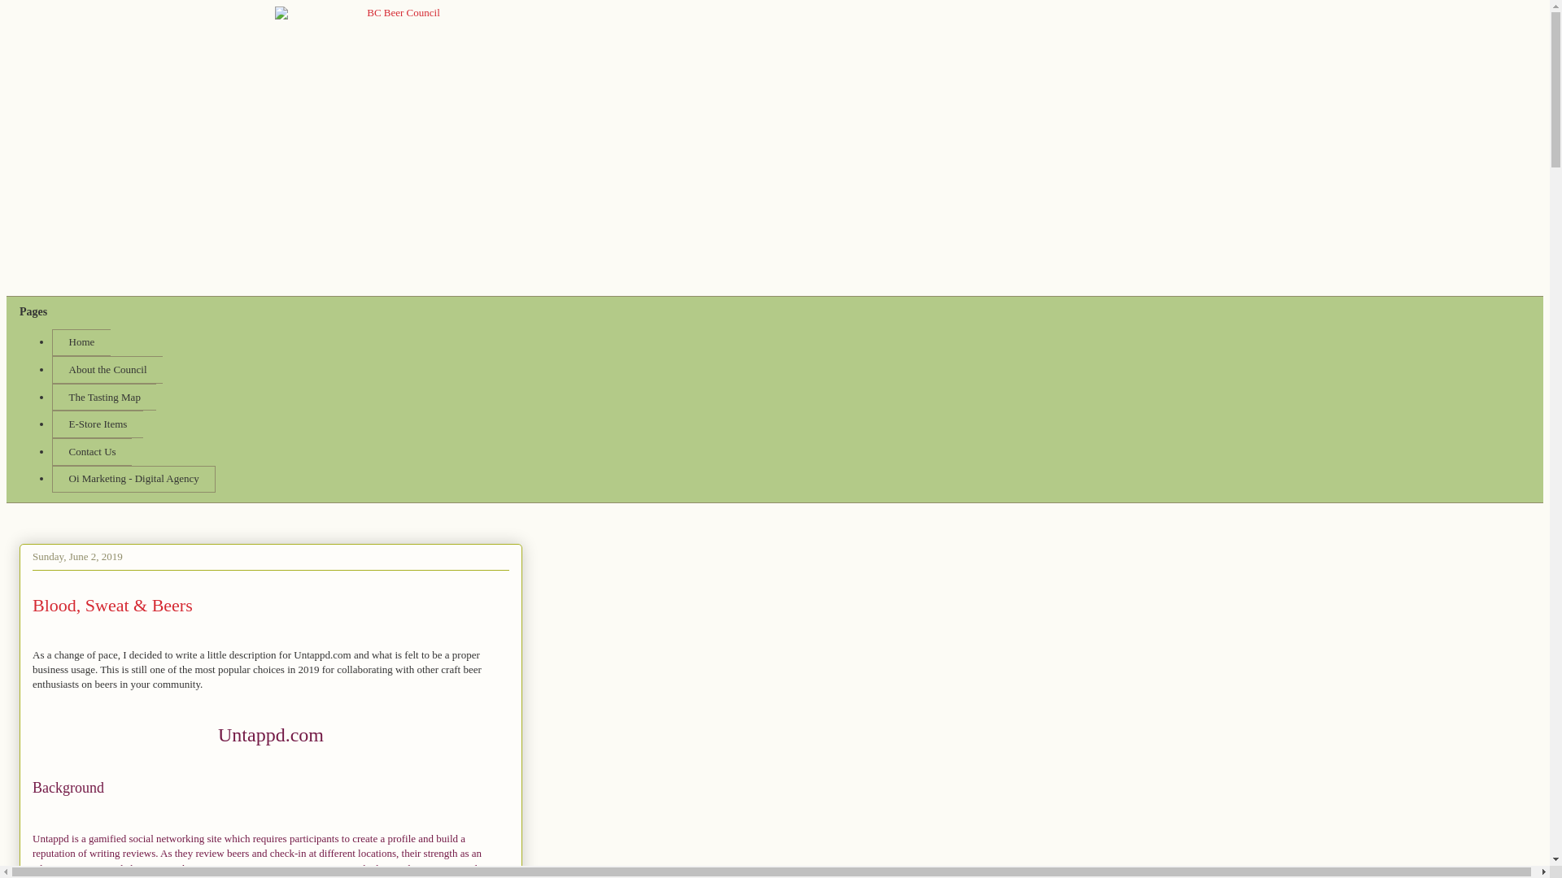  I want to click on Home, so click(81, 343).